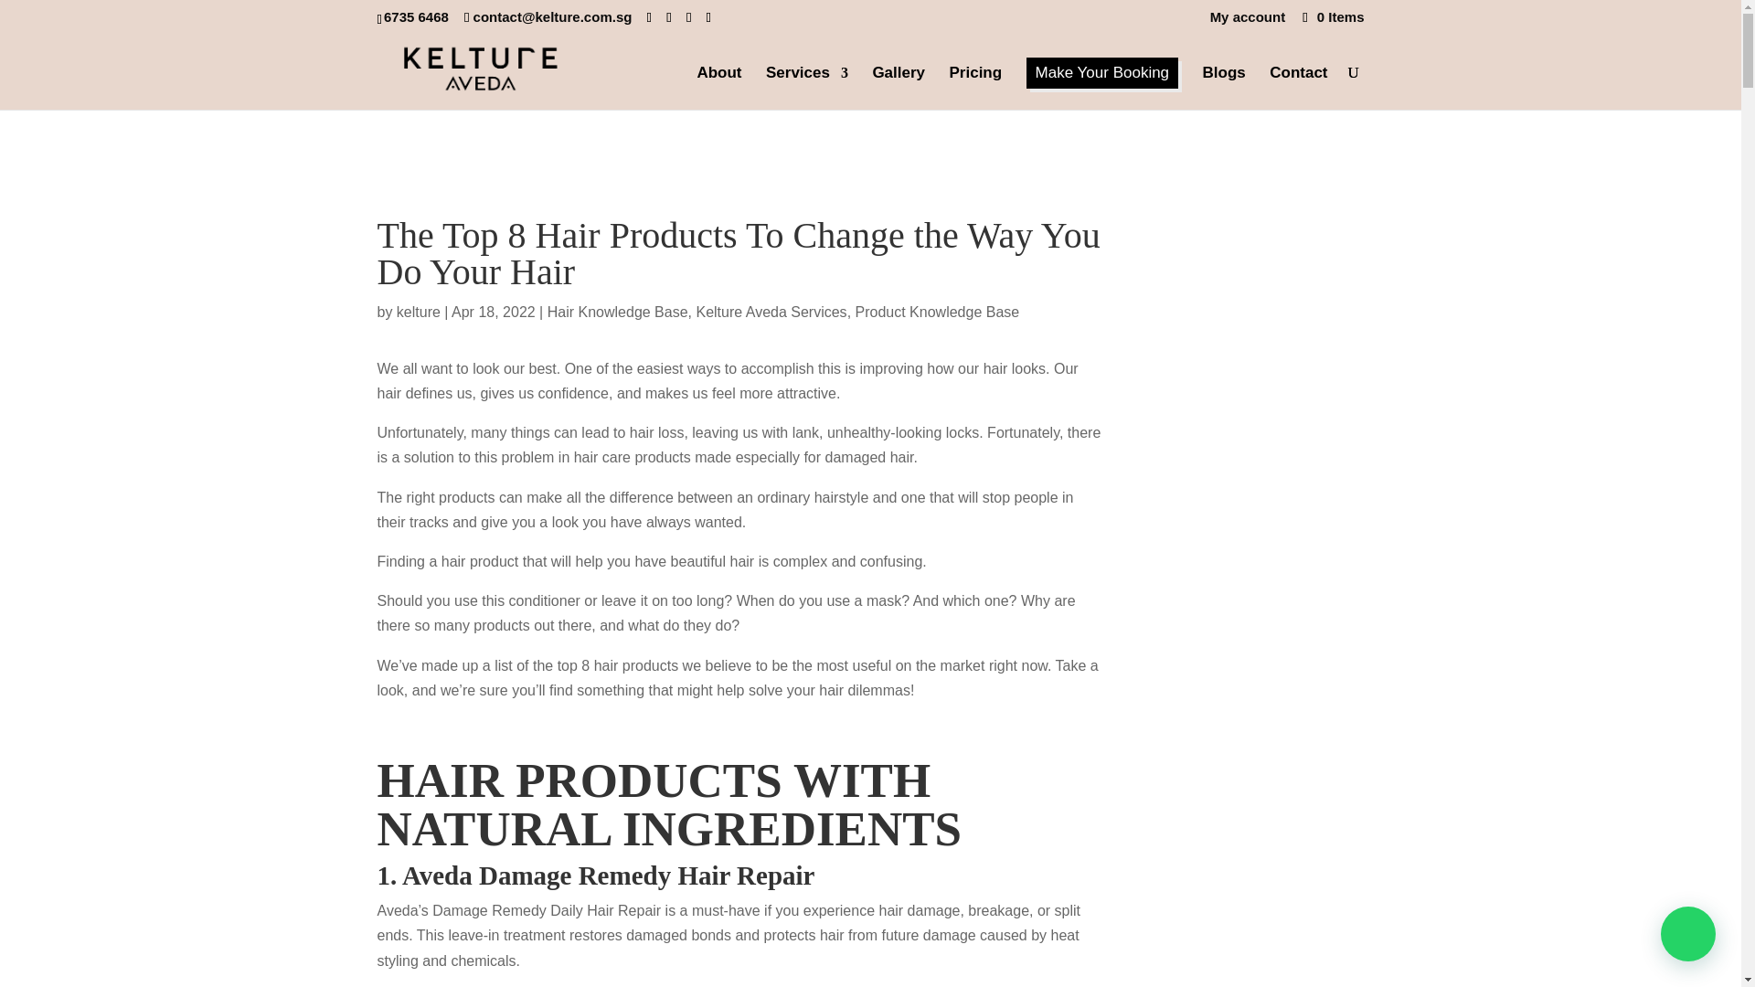 The image size is (1755, 987). Describe the element at coordinates (418, 311) in the screenshot. I see `Posts by kelture` at that location.